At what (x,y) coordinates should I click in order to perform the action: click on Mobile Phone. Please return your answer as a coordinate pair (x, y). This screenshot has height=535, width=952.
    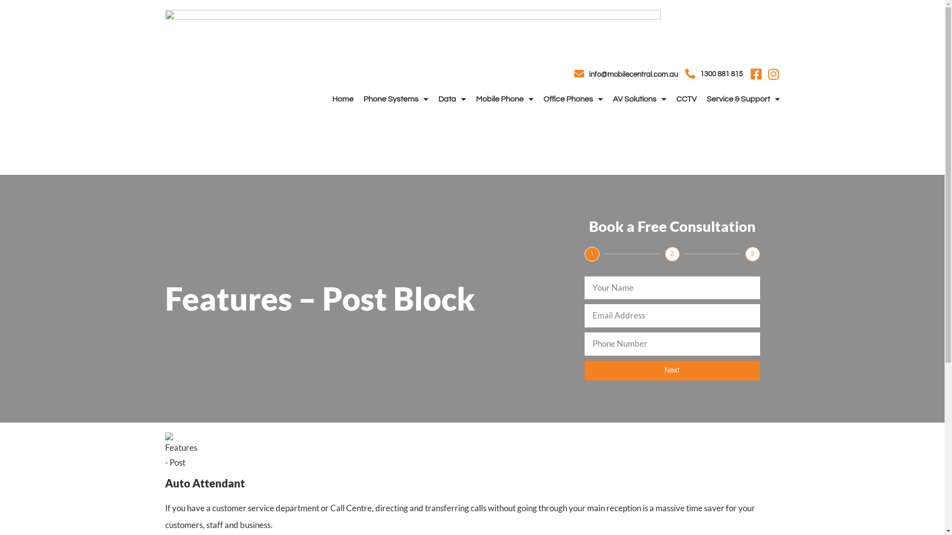
    Looking at the image, I should click on (505, 99).